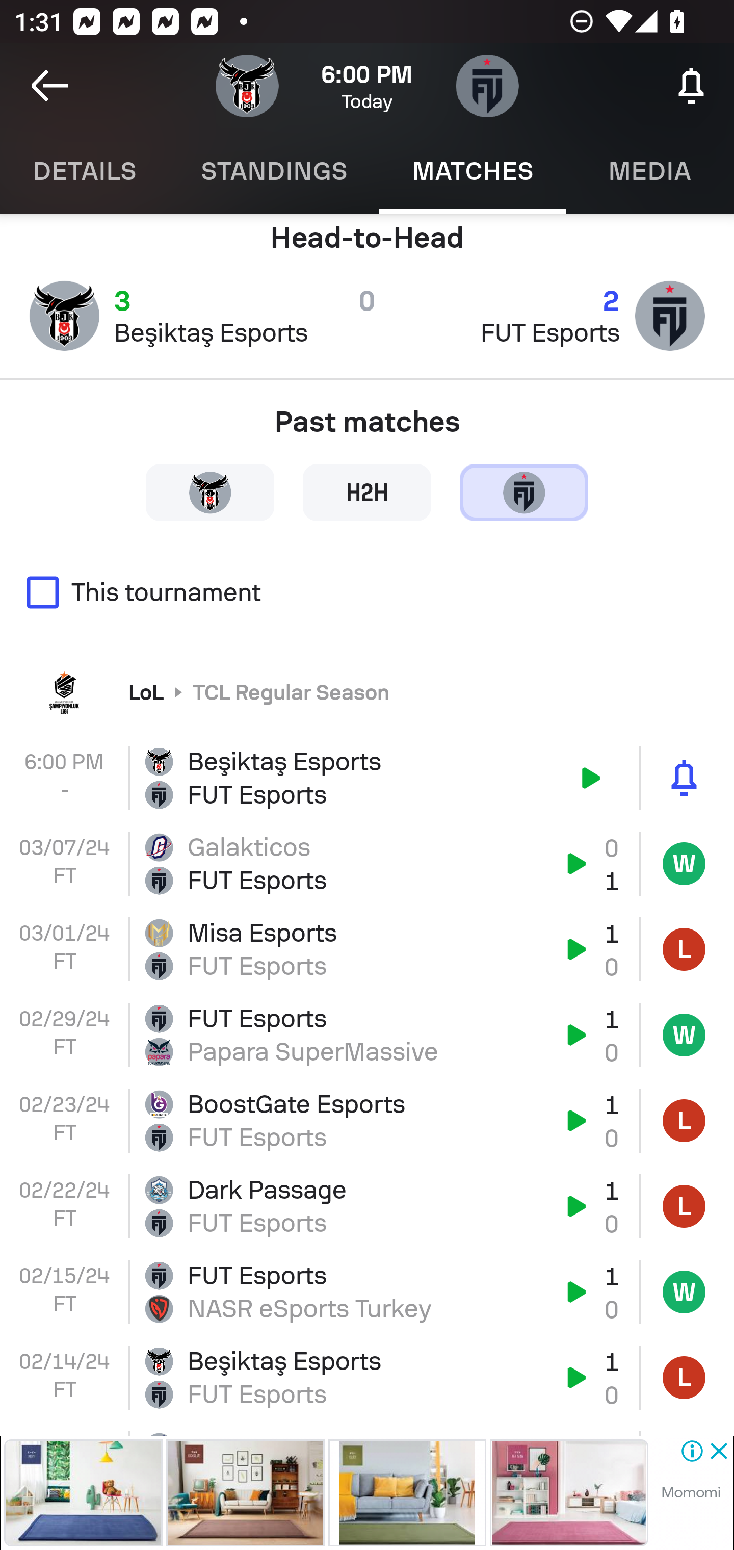 The image size is (734, 1550). I want to click on 02/22/24 FT Dark Passage FUT Esports 1 0 L, so click(367, 1206).